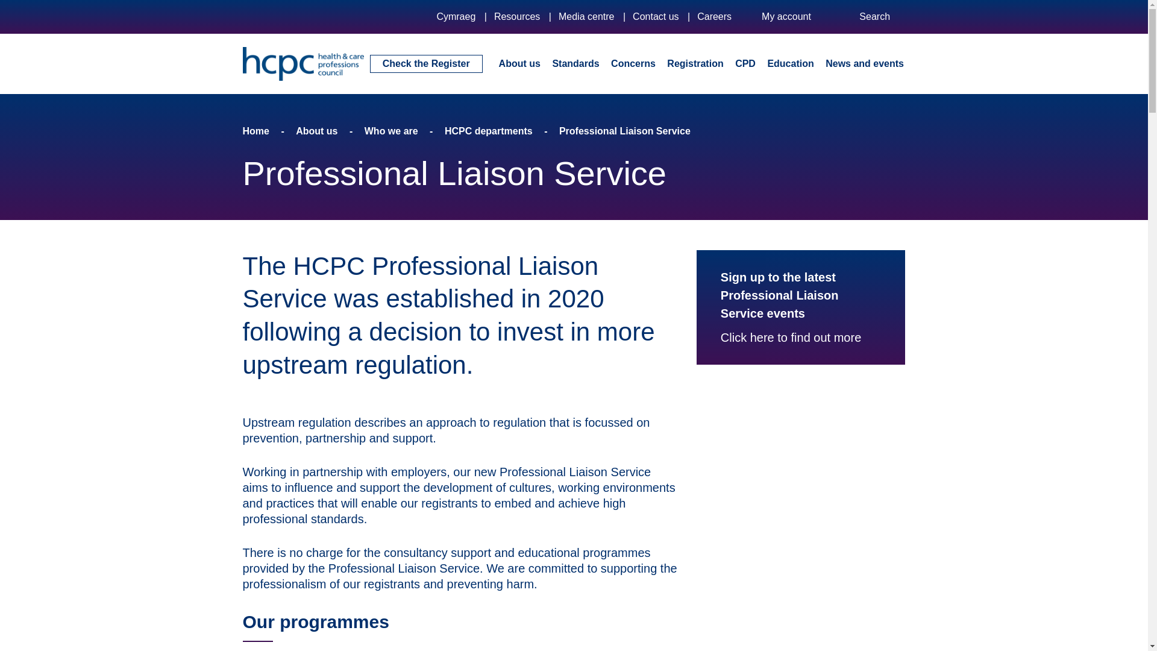  What do you see at coordinates (714, 16) in the screenshot?
I see `Careers` at bounding box center [714, 16].